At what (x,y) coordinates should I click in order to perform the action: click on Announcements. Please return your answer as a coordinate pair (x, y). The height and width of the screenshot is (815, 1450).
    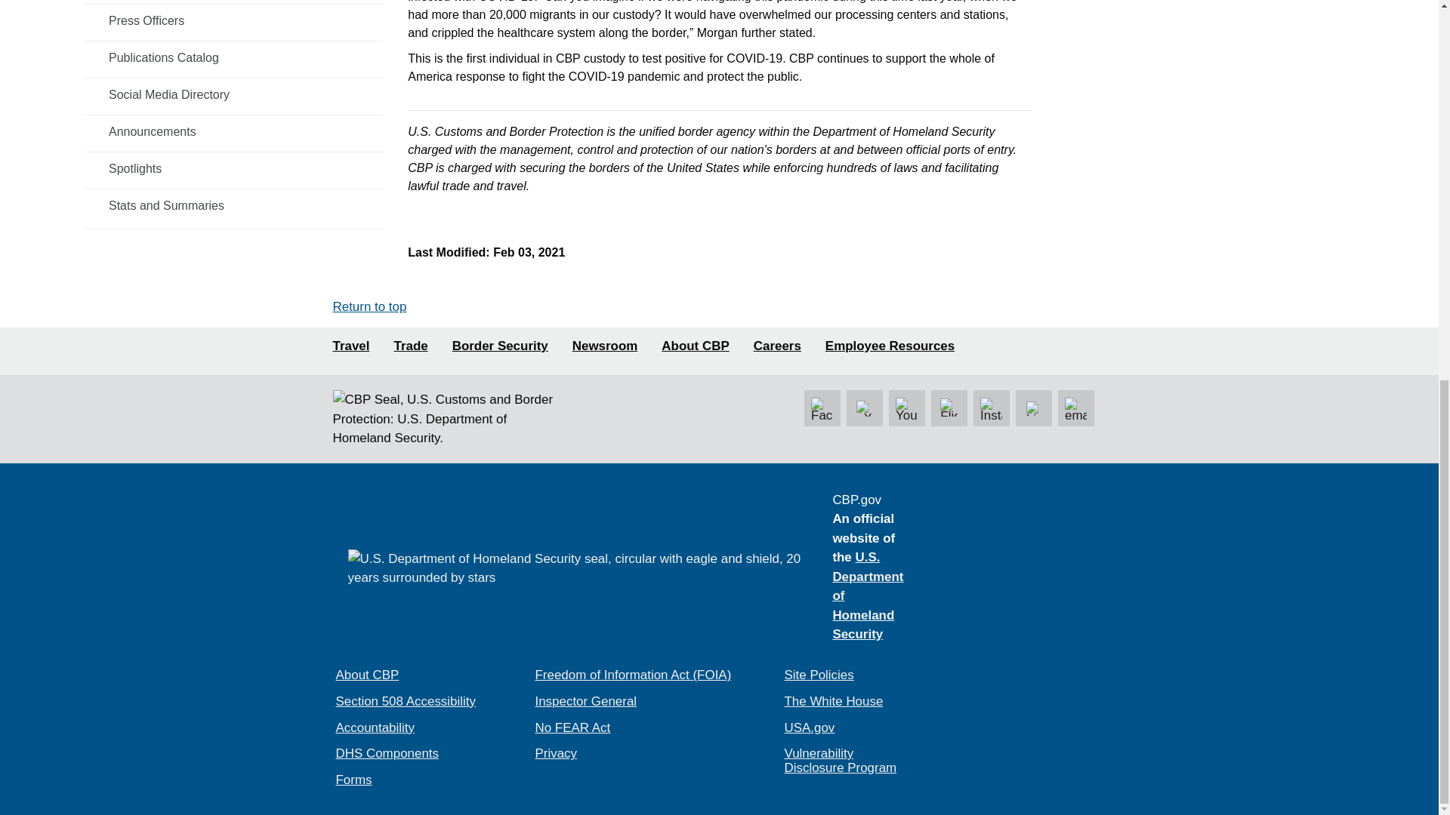
    Looking at the image, I should click on (234, 131).